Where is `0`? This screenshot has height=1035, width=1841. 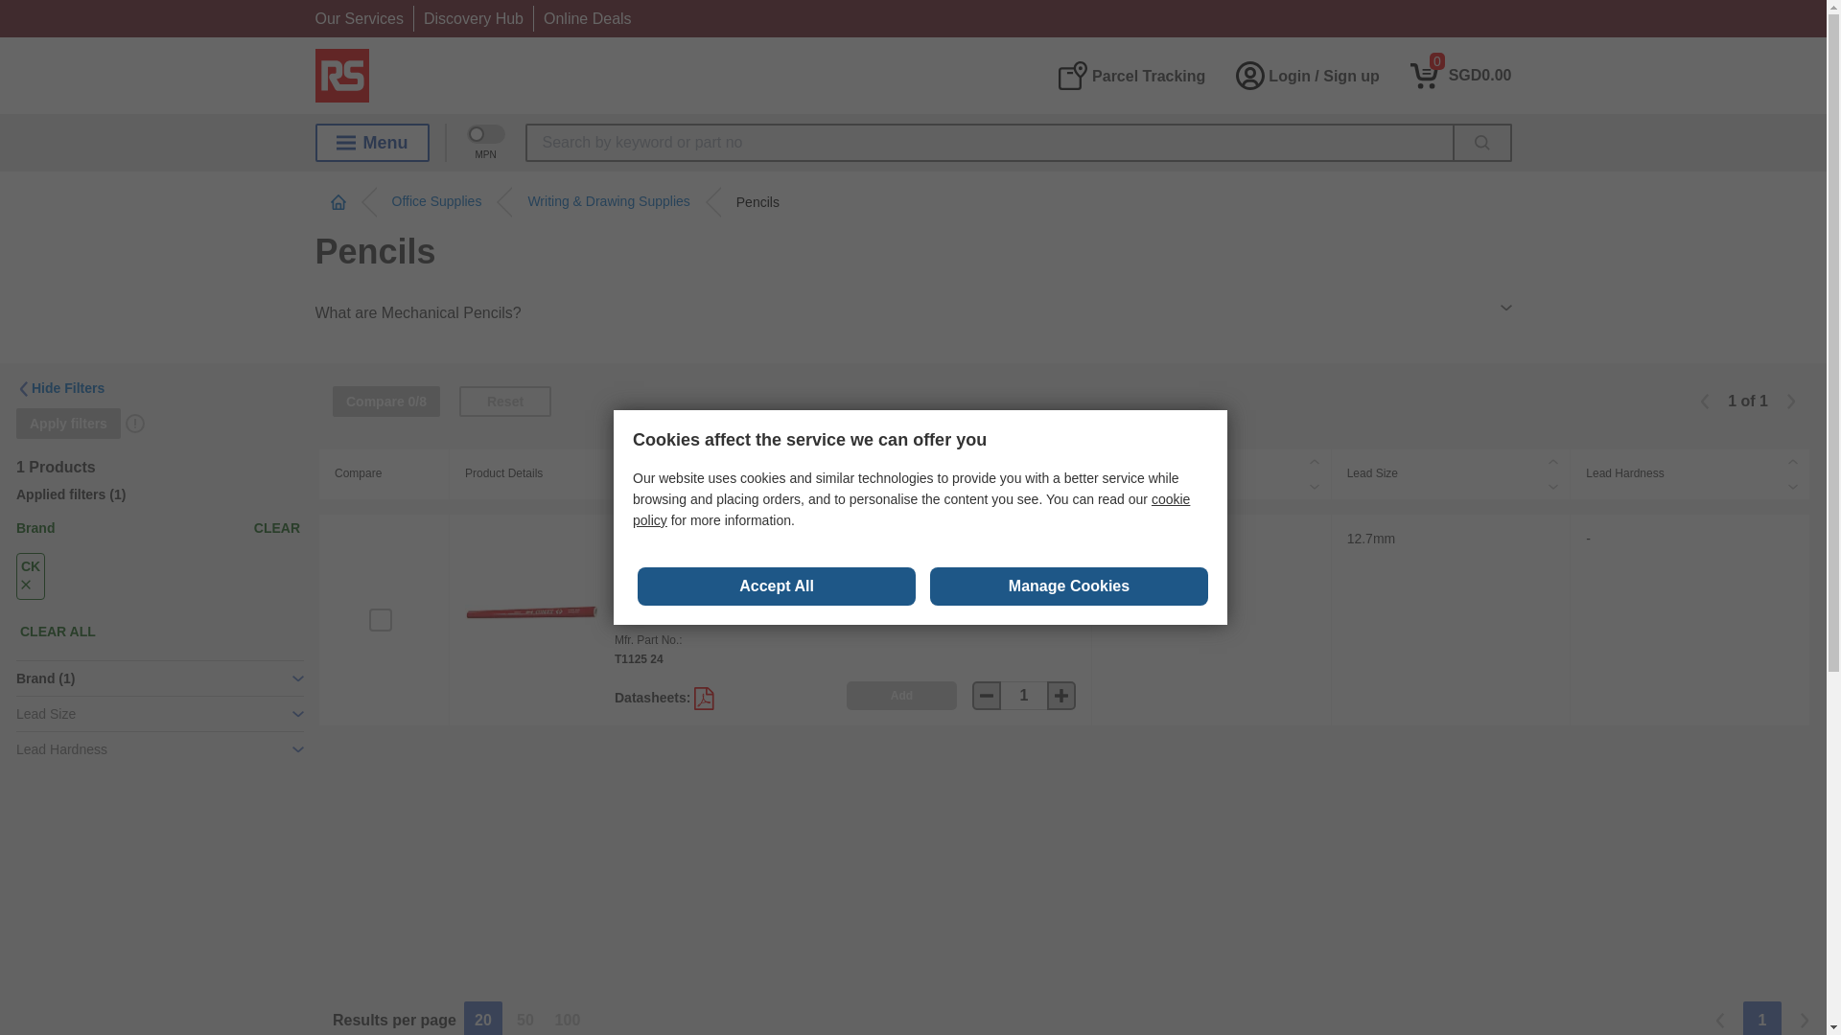 0 is located at coordinates (1460, 75).